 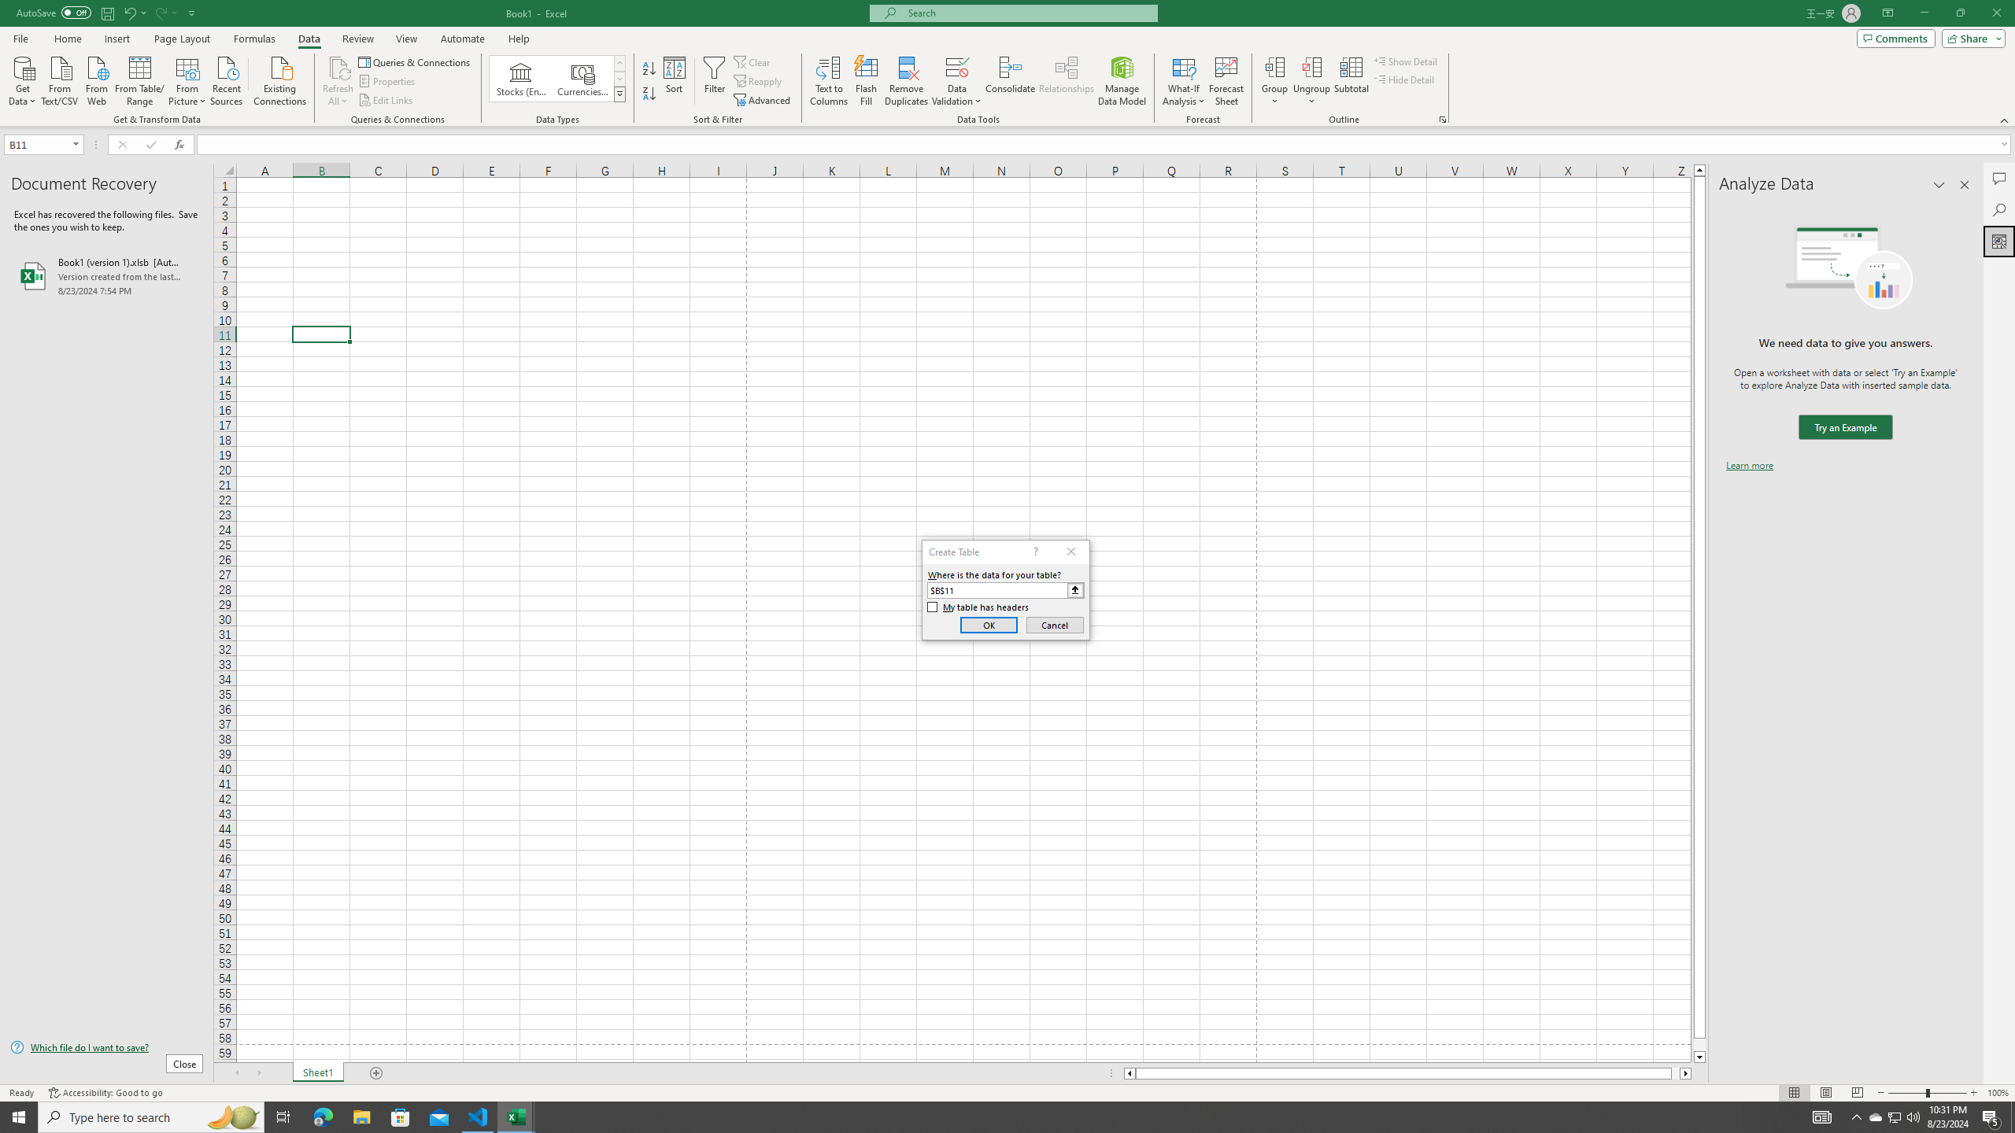 What do you see at coordinates (1311, 67) in the screenshot?
I see `Ungroup...` at bounding box center [1311, 67].